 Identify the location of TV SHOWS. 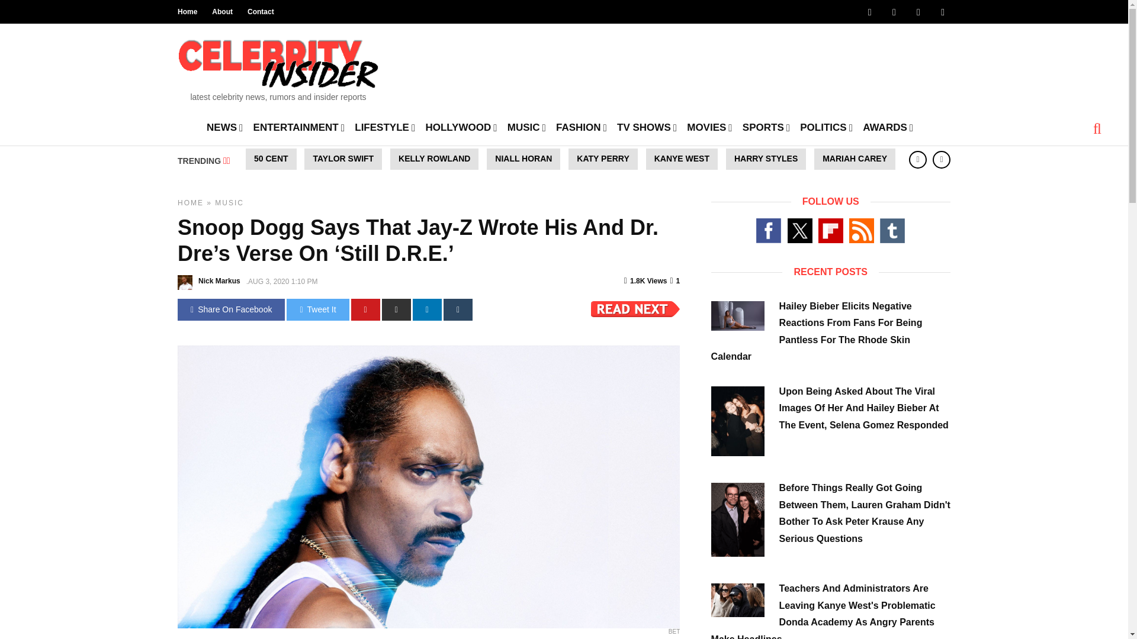
(647, 127).